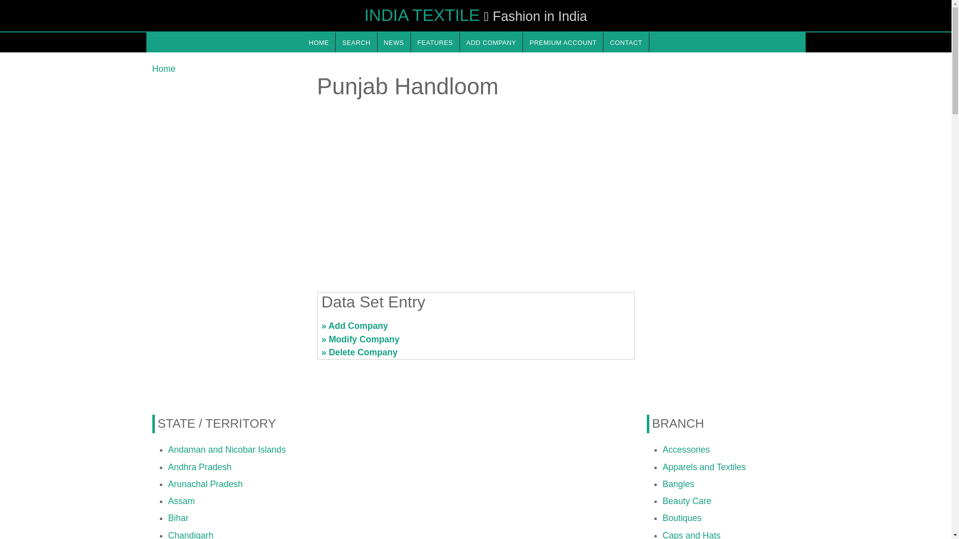  I want to click on Arunachal Pradesh, so click(205, 484).